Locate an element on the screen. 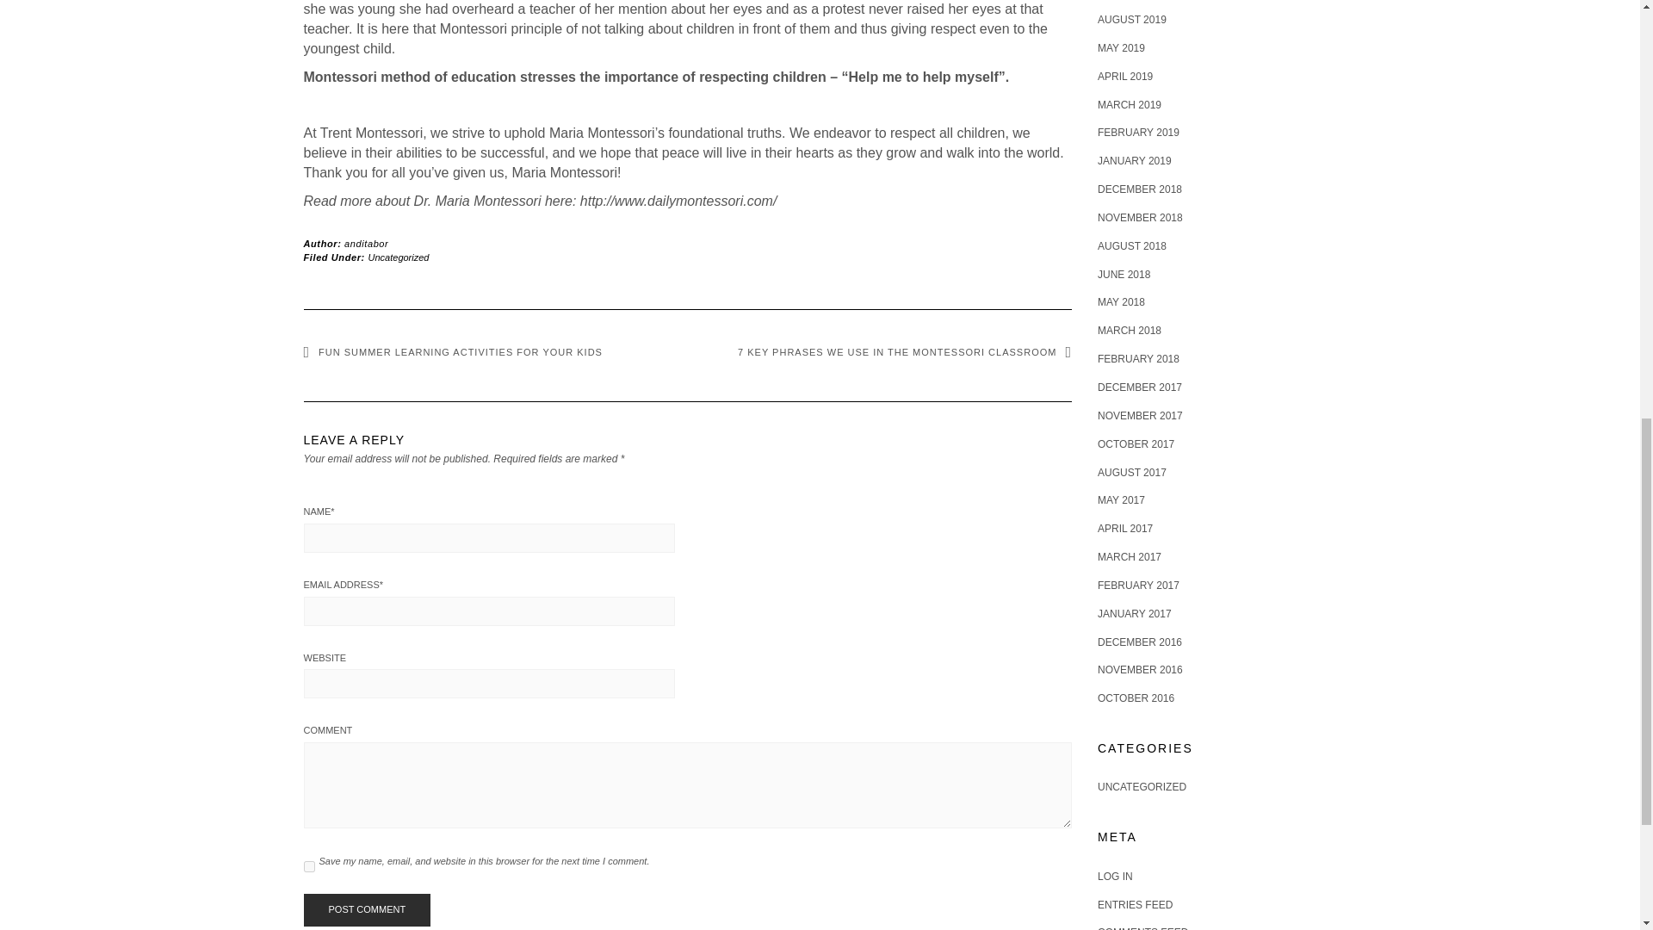 This screenshot has width=1653, height=930. 7 KEY PHRASES WE USE IN THE MONTESSORI CLASSROOM is located at coordinates (904, 351).